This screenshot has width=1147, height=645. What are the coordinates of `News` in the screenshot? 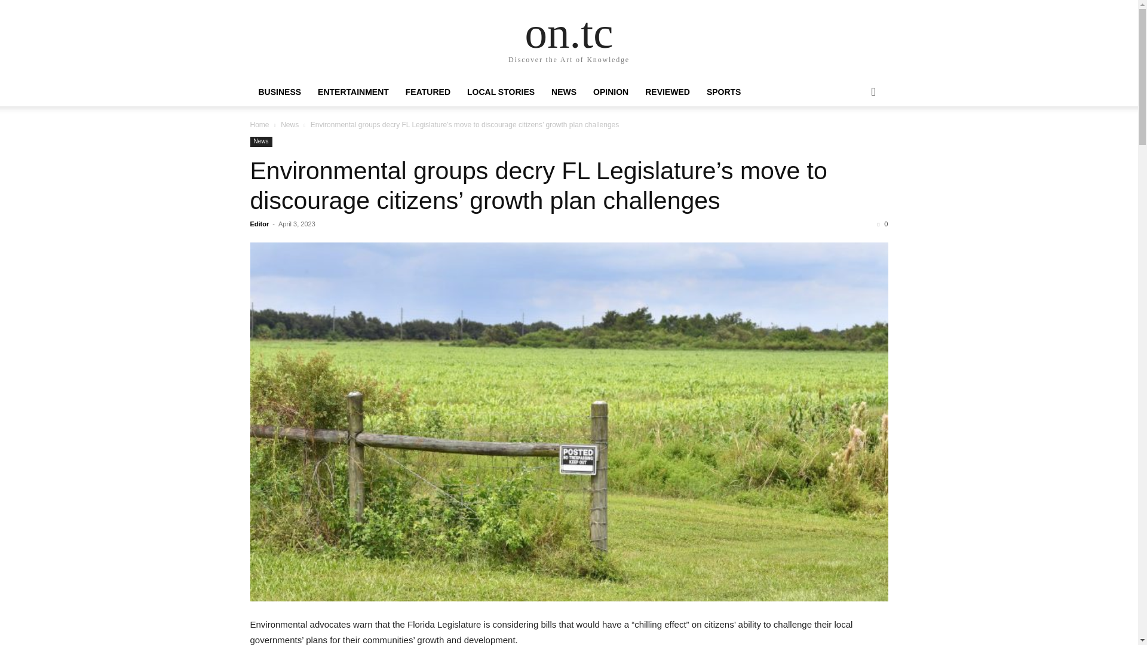 It's located at (289, 124).